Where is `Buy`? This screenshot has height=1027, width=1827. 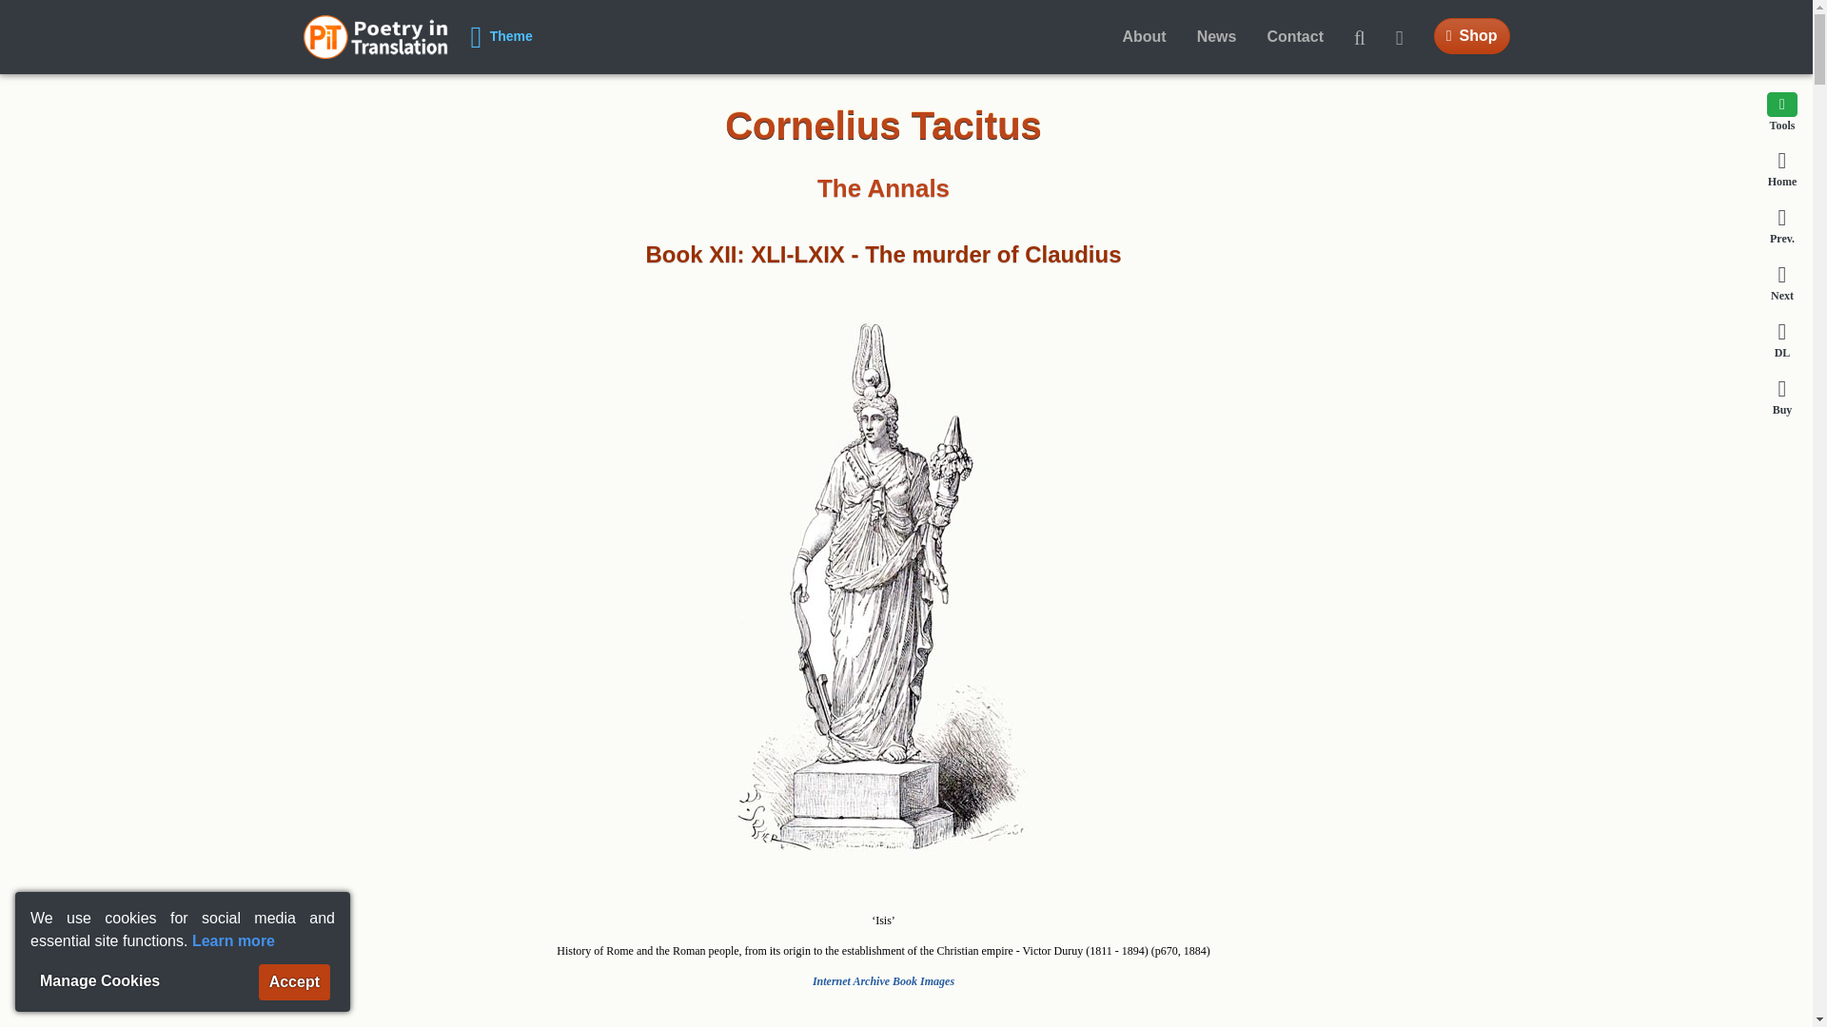
Buy is located at coordinates (1781, 397).